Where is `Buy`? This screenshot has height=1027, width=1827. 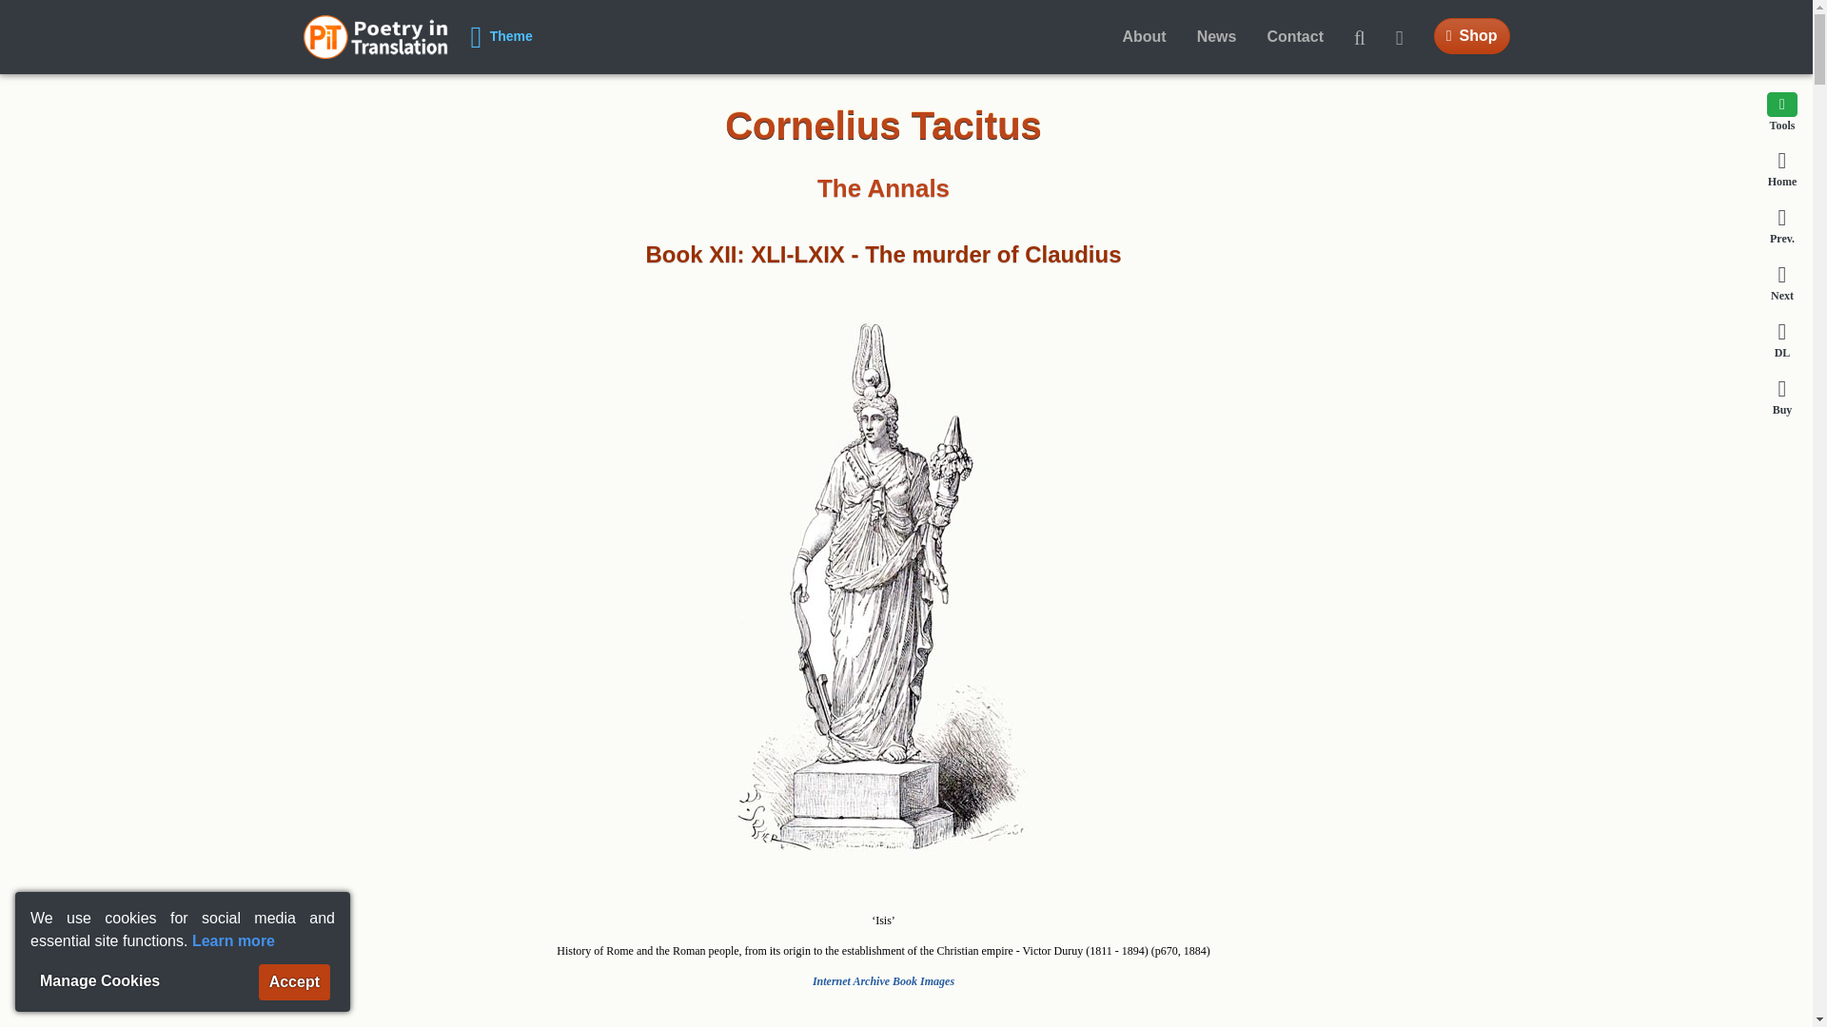
Buy is located at coordinates (1781, 397).